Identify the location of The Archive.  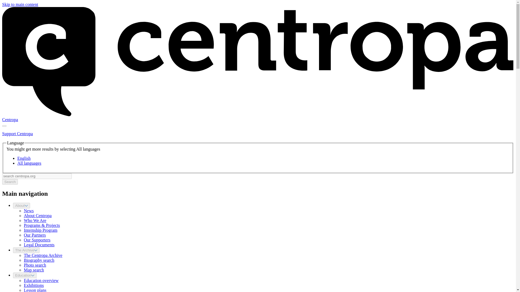
(26, 250).